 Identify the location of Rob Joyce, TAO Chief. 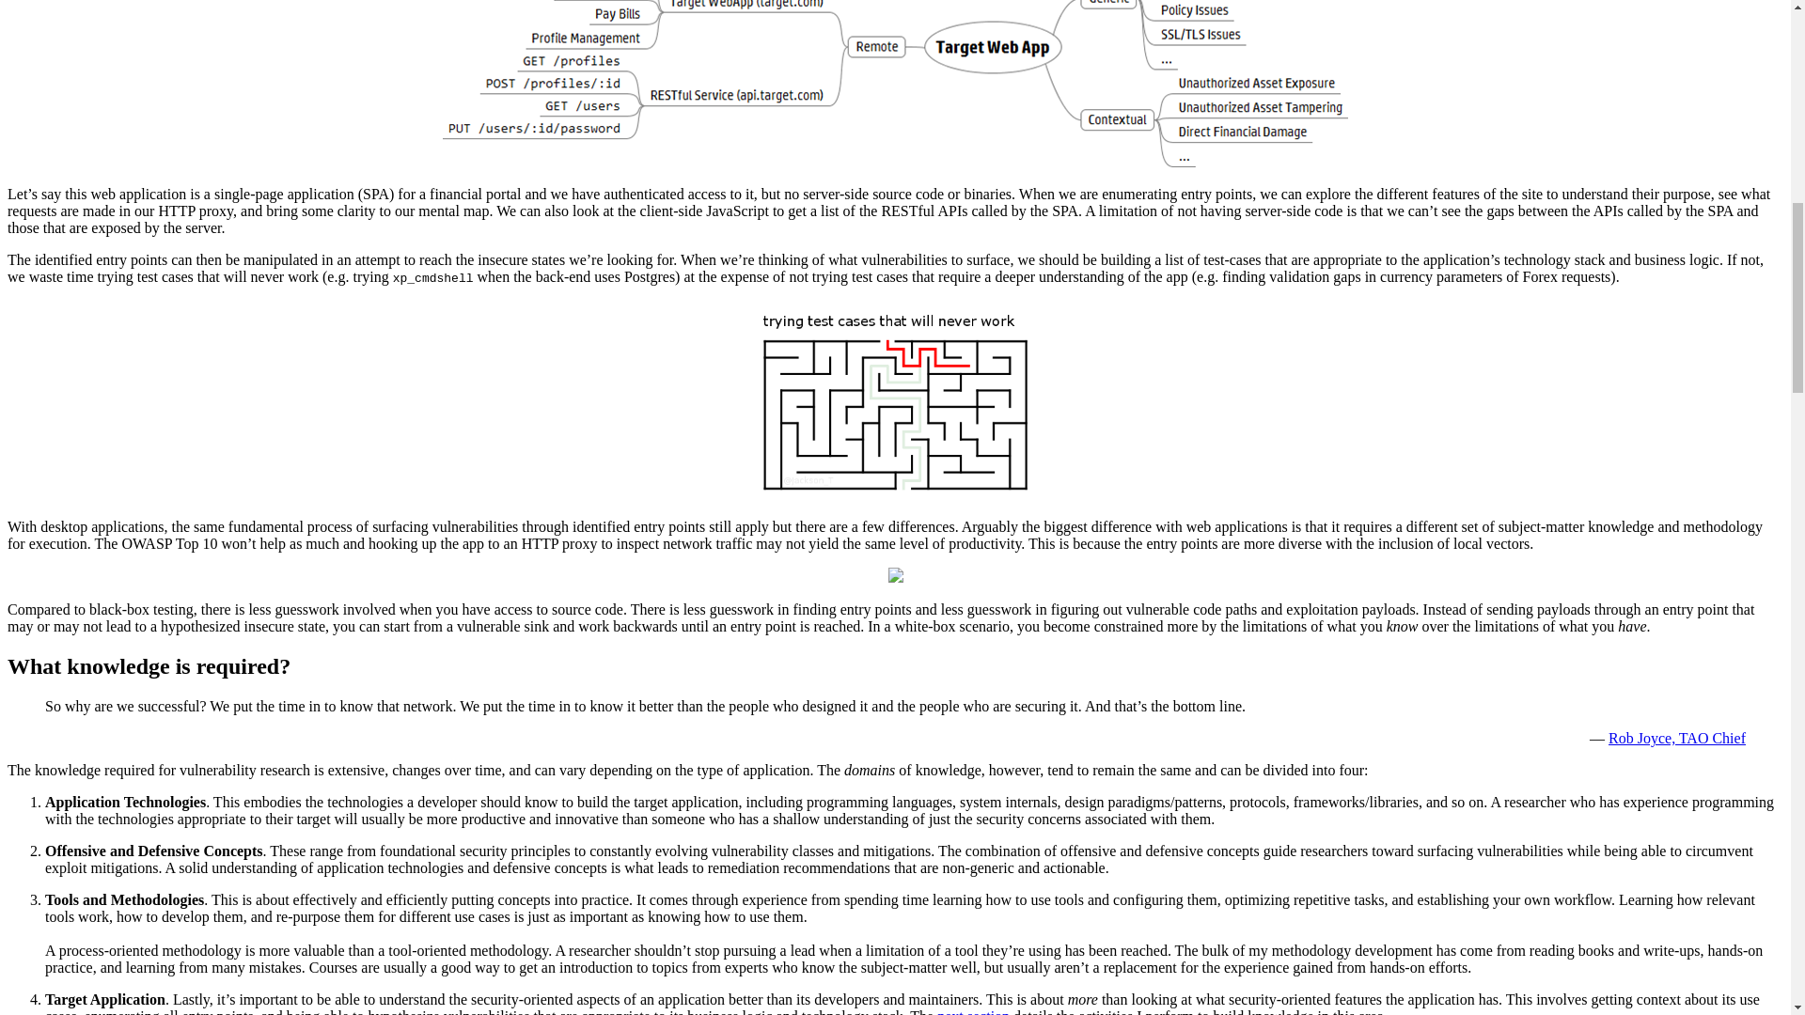
(1676, 737).